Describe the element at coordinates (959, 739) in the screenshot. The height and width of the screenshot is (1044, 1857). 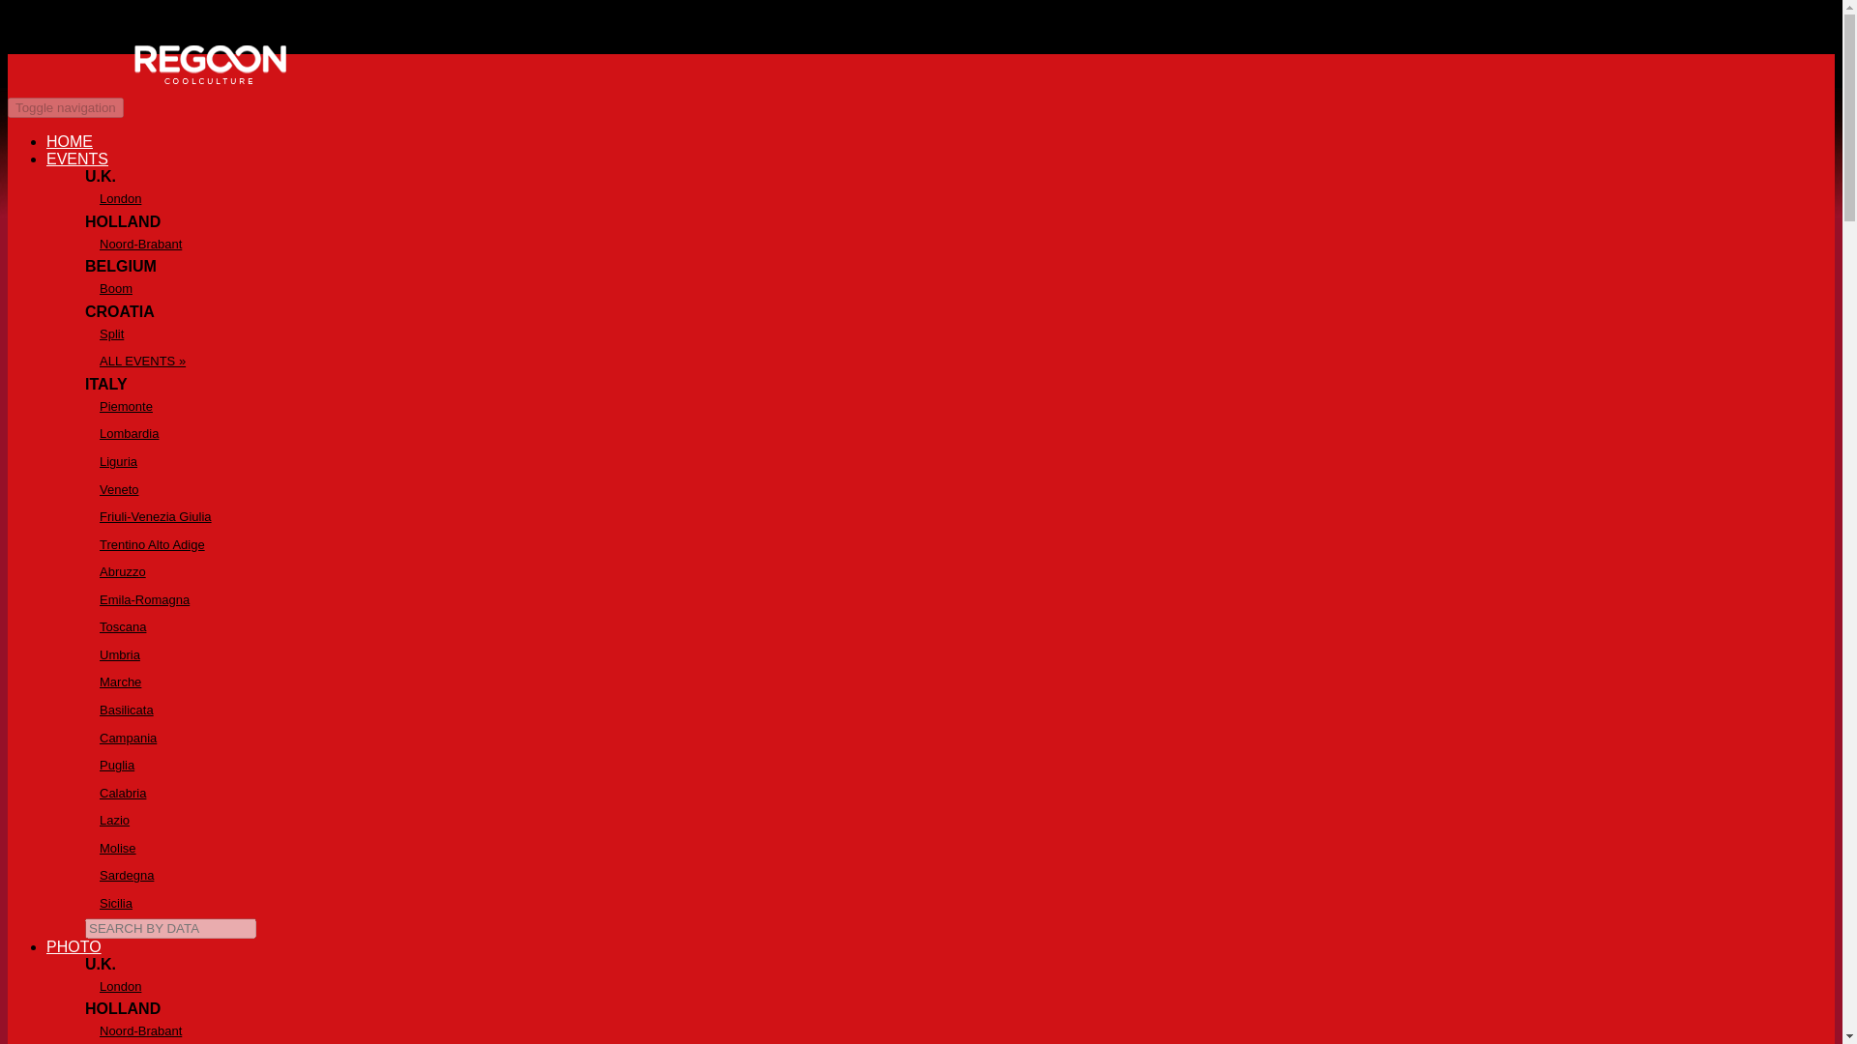
I see `Campania` at that location.